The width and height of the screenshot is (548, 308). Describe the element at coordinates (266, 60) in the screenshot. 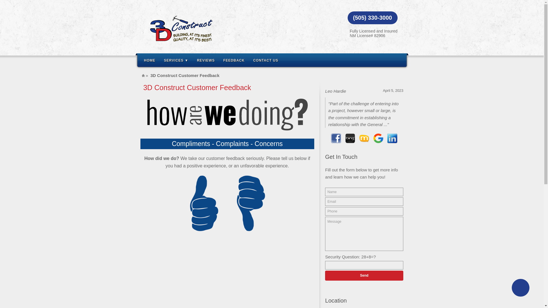

I see `CONTACT US` at that location.